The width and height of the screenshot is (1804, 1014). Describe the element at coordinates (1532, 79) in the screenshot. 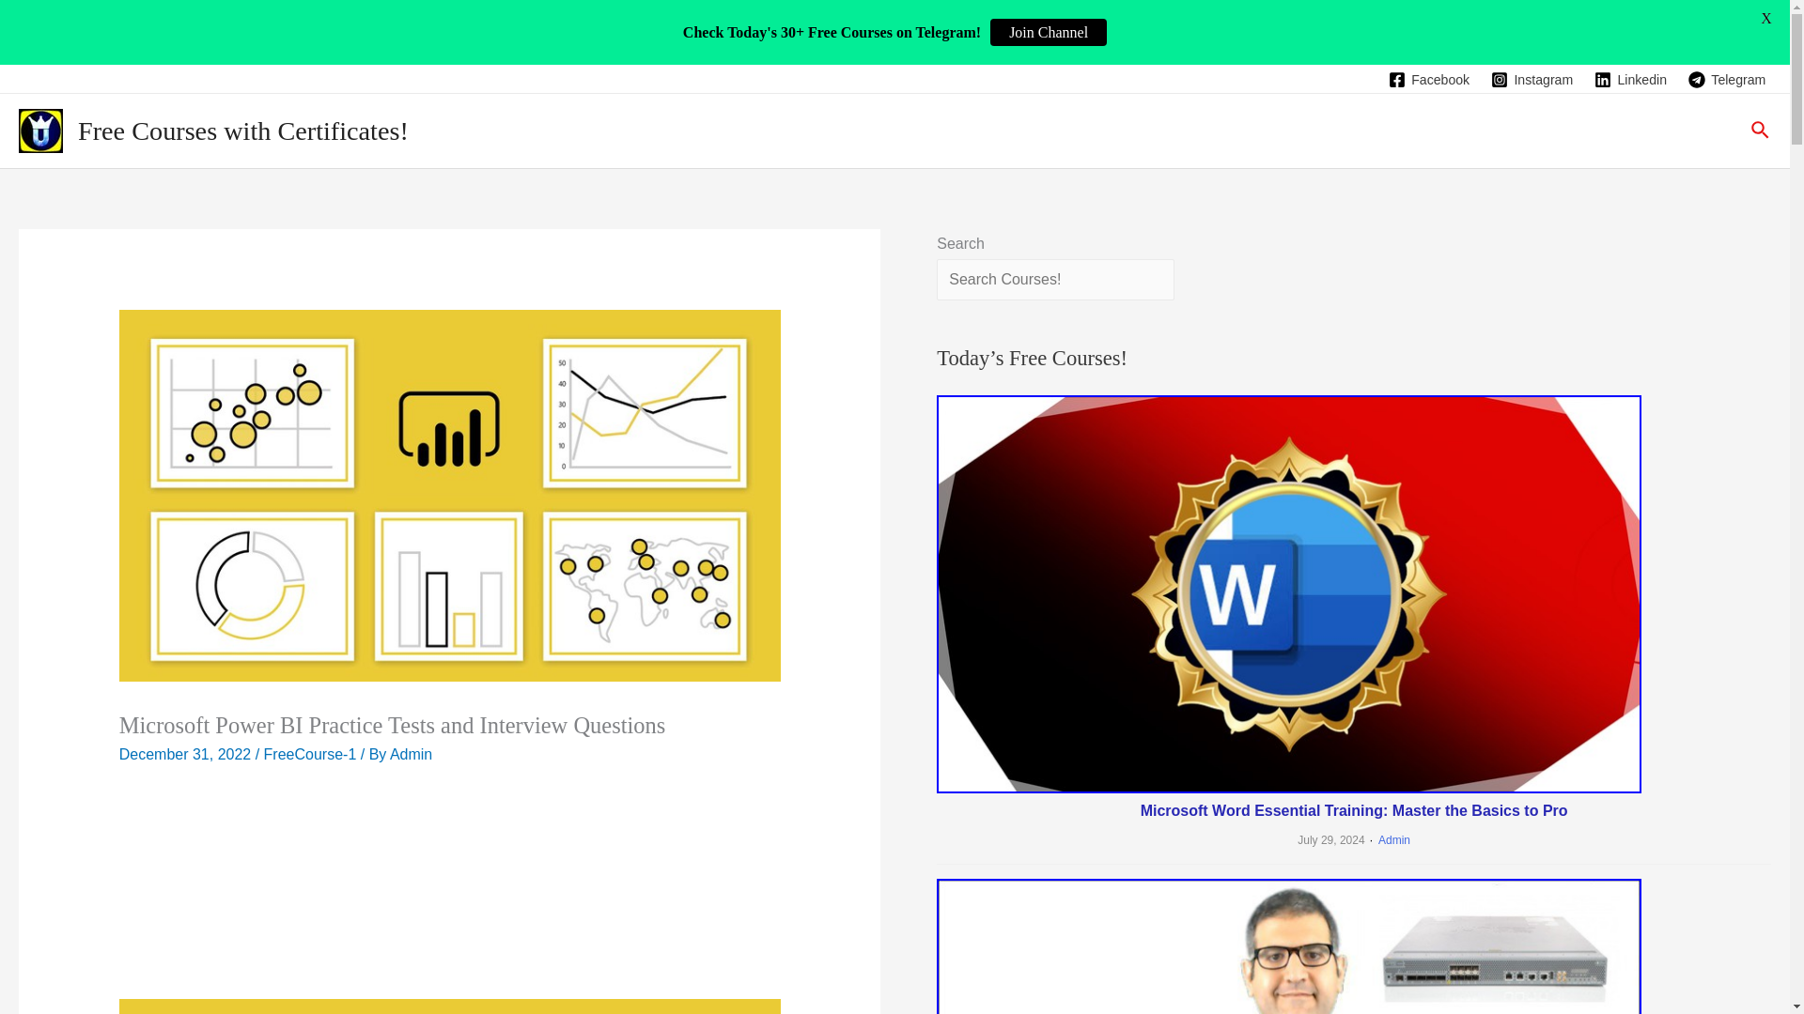

I see `Instagram` at that location.